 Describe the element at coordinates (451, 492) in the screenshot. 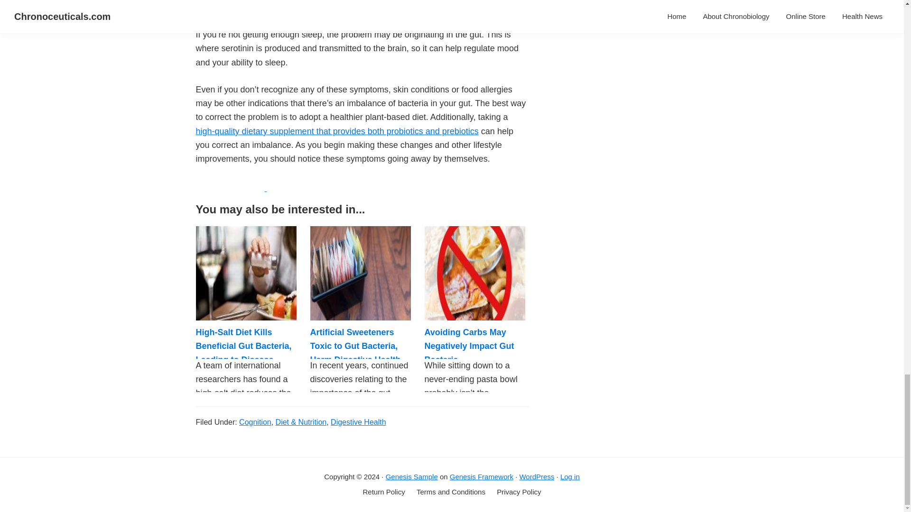

I see `Terms and Conditions` at that location.